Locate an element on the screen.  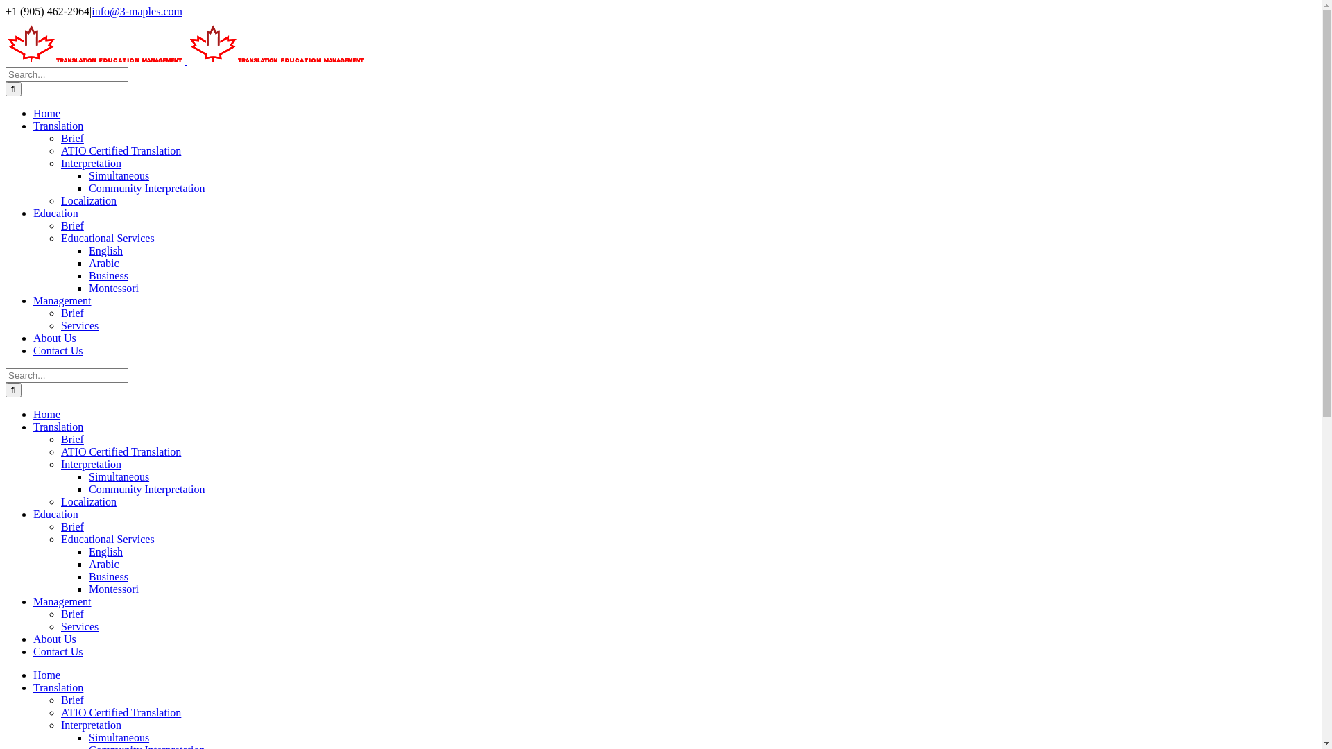
Business is located at coordinates (108, 577).